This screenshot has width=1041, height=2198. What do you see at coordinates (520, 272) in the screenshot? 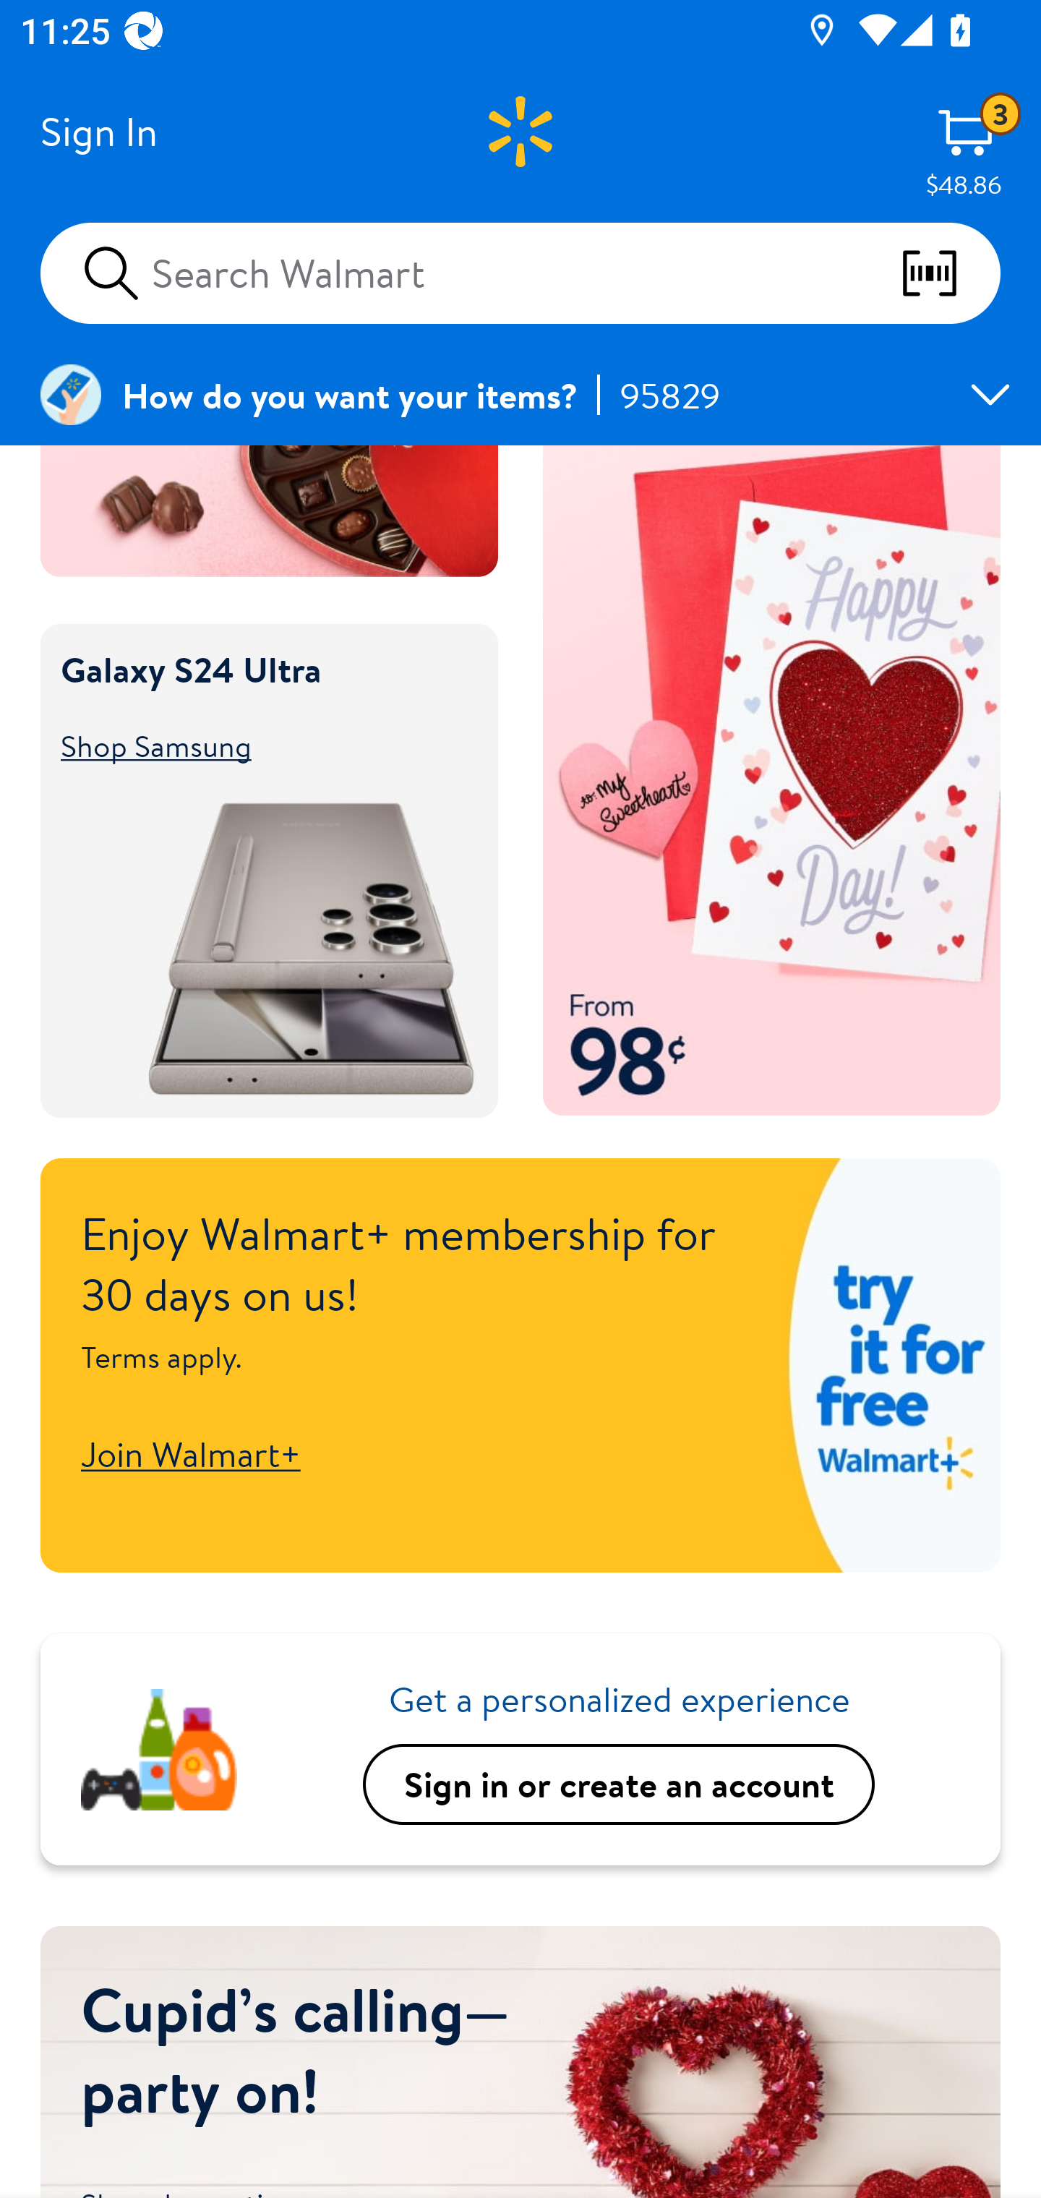
I see `Search Walmart scan barcodes qr codes and more` at bounding box center [520, 272].